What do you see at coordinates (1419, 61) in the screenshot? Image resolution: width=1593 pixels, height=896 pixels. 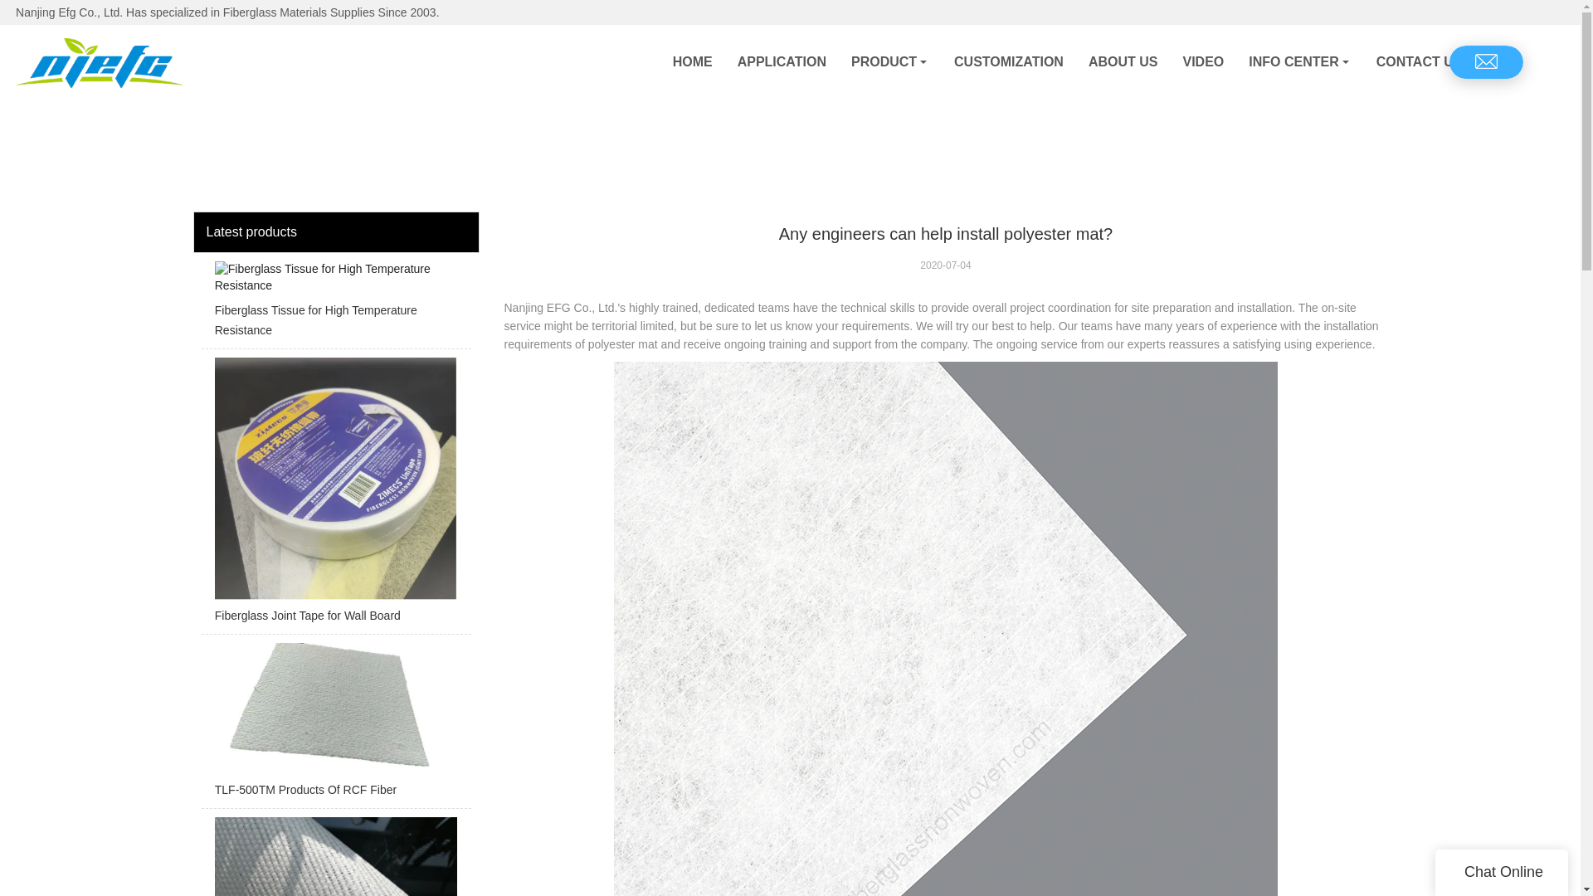 I see `CONTACT US` at bounding box center [1419, 61].